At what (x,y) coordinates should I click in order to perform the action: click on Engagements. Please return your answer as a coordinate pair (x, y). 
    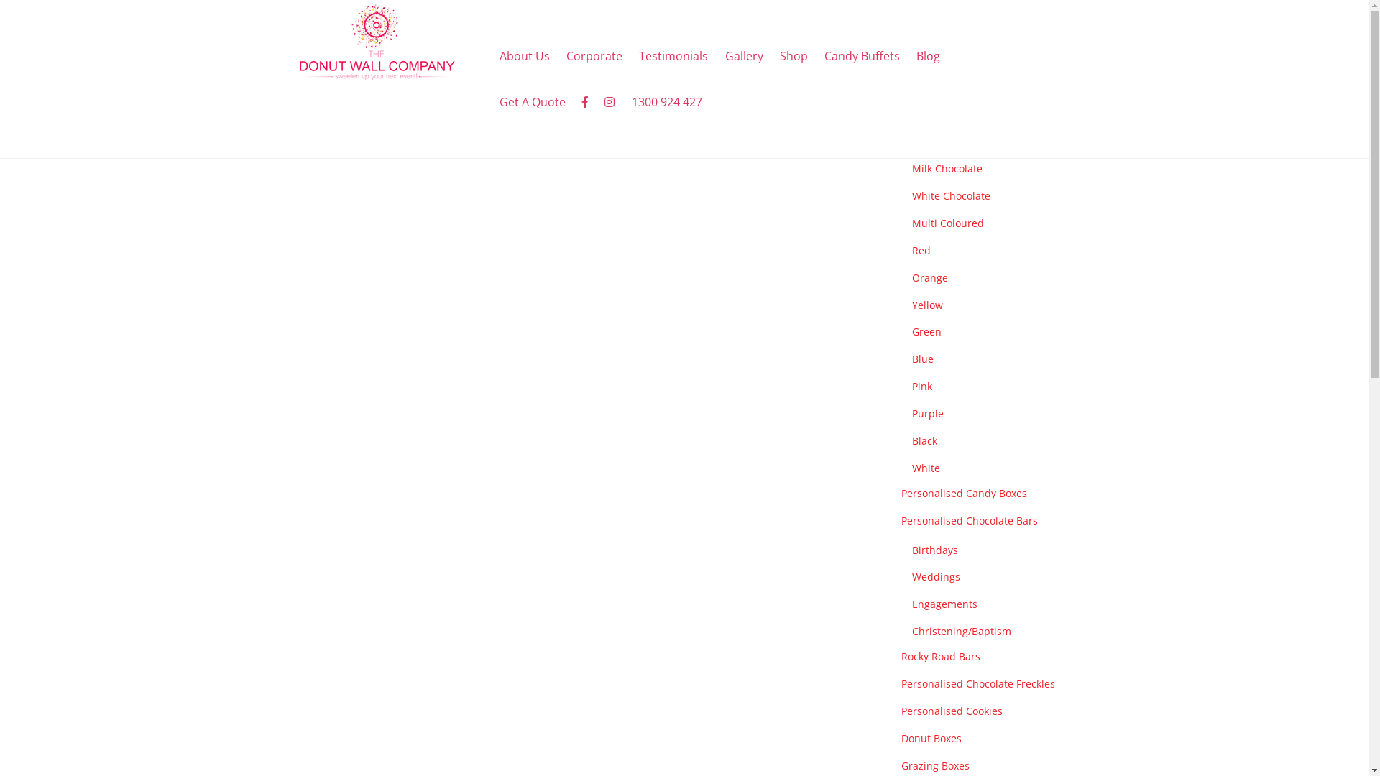
    Looking at the image, I should click on (944, 604).